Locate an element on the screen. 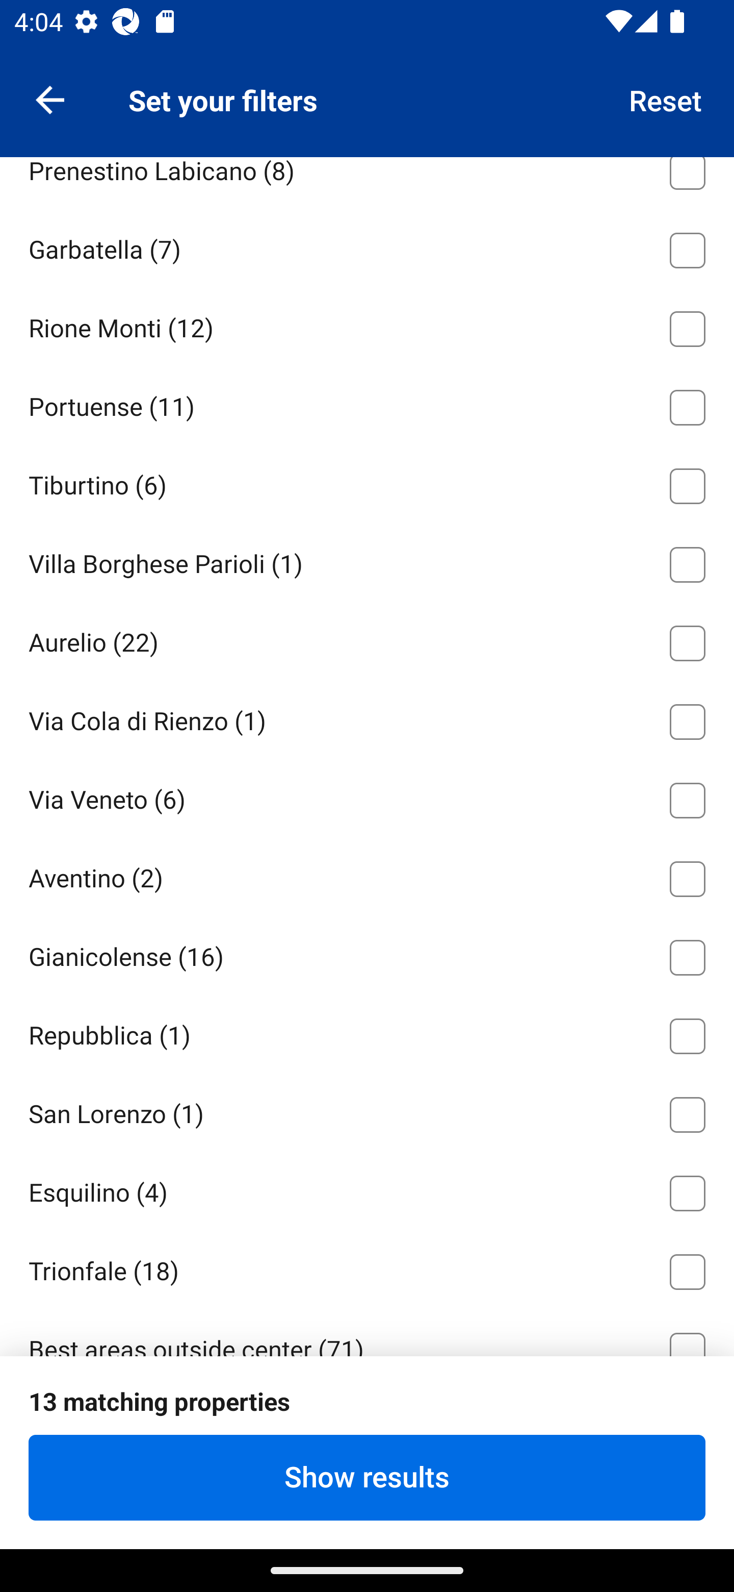 Image resolution: width=734 pixels, height=1592 pixels. Tor Di Quinto ⁦(2) is located at coordinates (367, 90).